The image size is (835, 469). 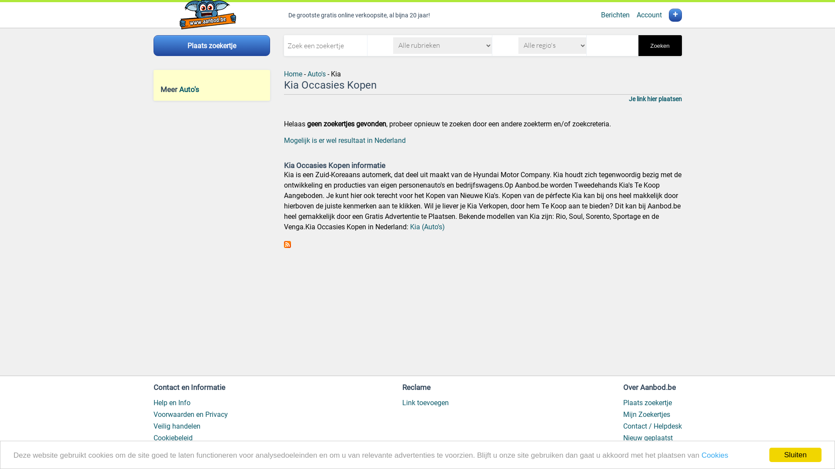 I want to click on Plaats zoekertje, so click(x=647, y=403).